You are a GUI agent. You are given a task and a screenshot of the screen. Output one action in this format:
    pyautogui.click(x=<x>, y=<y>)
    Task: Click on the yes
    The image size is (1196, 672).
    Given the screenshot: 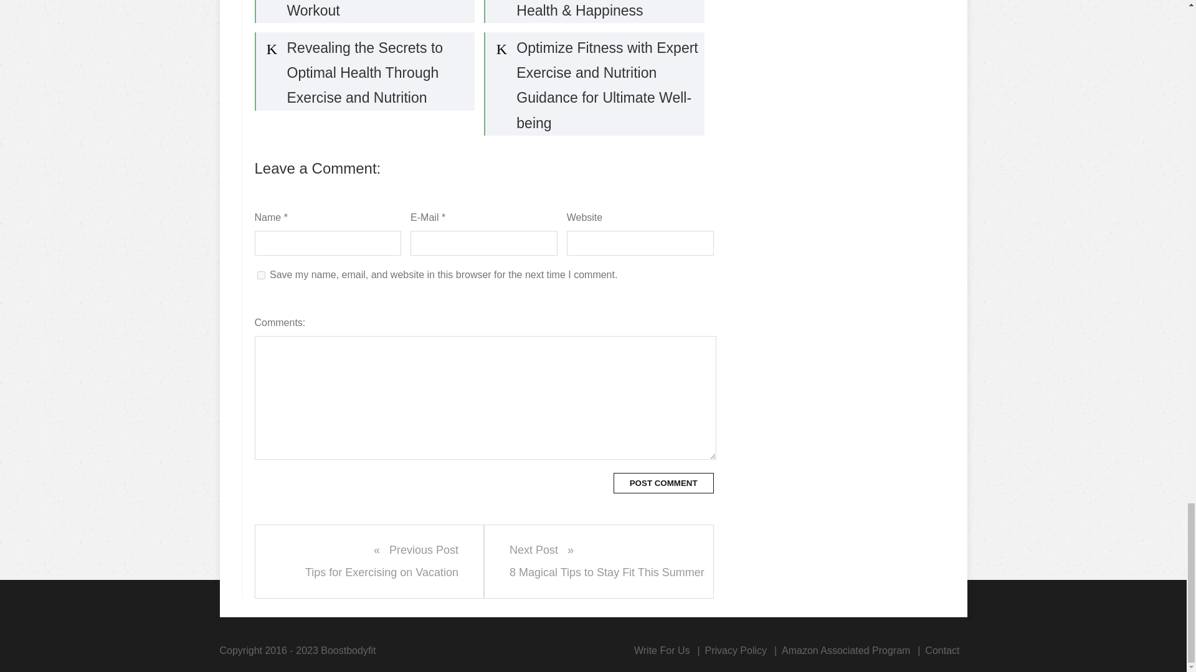 What is the action you would take?
    pyautogui.click(x=663, y=483)
    